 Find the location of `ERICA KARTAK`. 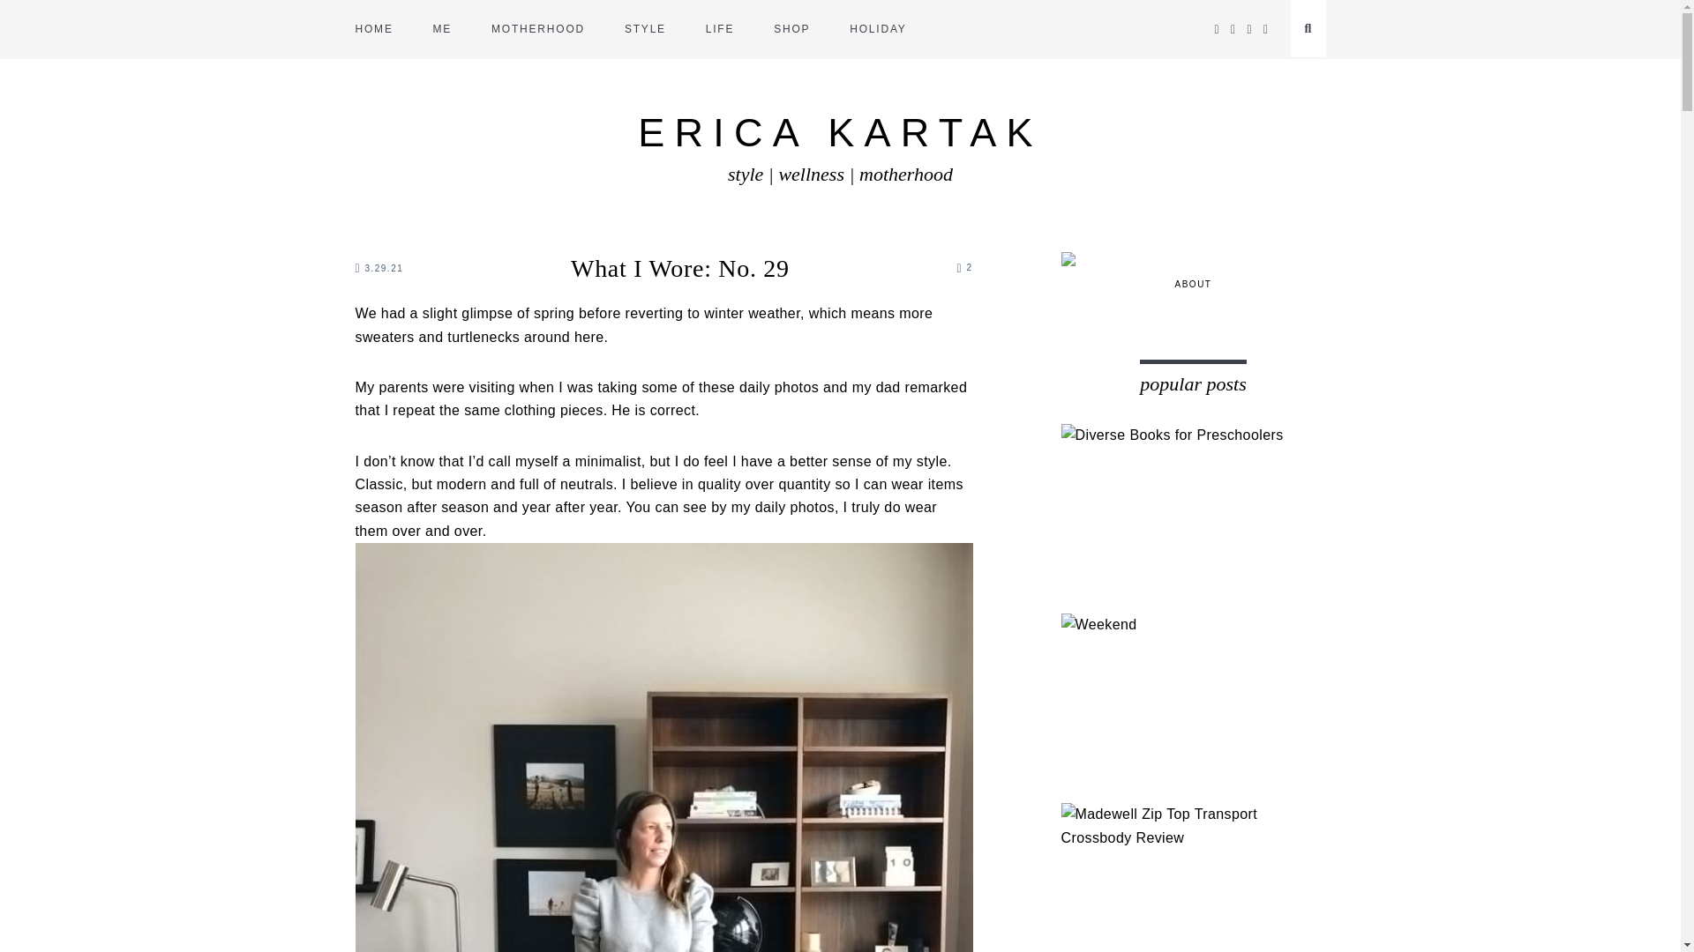

ERICA KARTAK is located at coordinates (840, 132).